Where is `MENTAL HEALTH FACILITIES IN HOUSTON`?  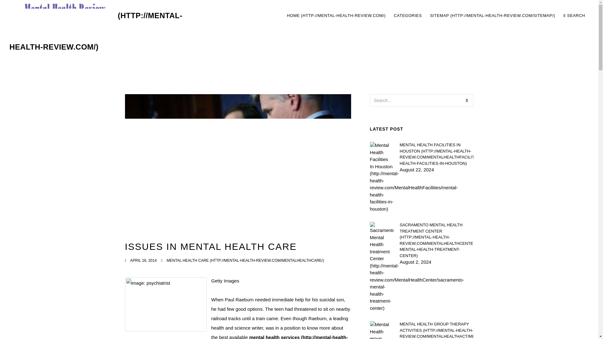 MENTAL HEALTH FACILITIES IN HOUSTON is located at coordinates (436, 154).